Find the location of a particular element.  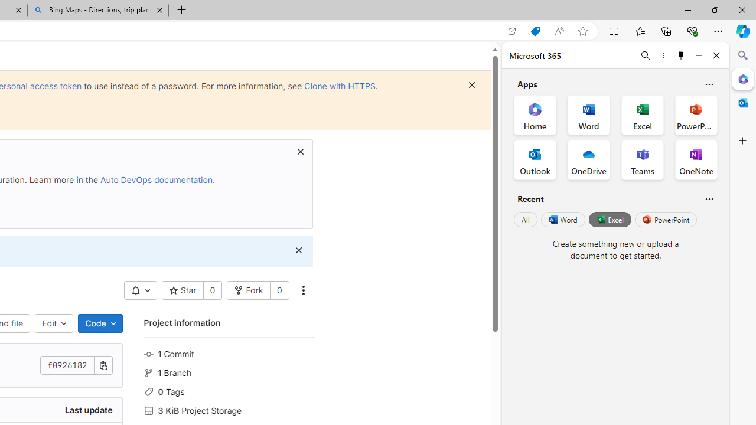

Clone with HTTPS is located at coordinates (340, 86).